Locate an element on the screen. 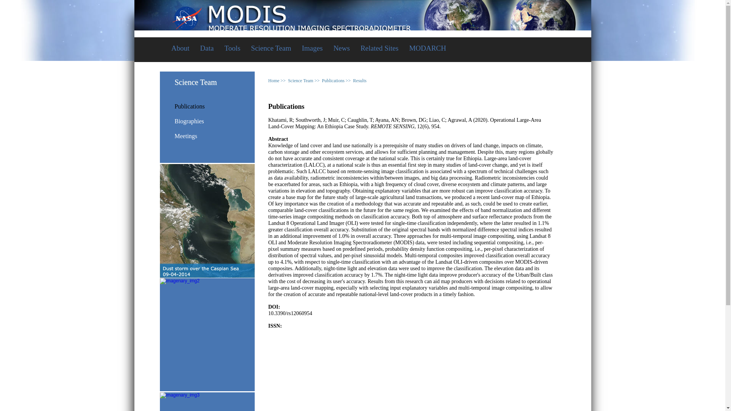  About is located at coordinates (180, 49).